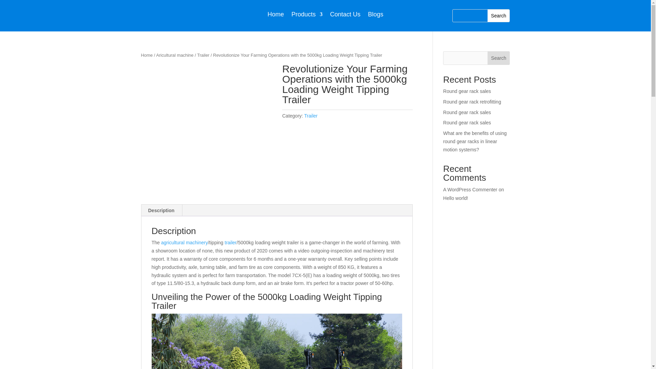 The height and width of the screenshot is (369, 656). What do you see at coordinates (231, 243) in the screenshot?
I see `trailer` at bounding box center [231, 243].